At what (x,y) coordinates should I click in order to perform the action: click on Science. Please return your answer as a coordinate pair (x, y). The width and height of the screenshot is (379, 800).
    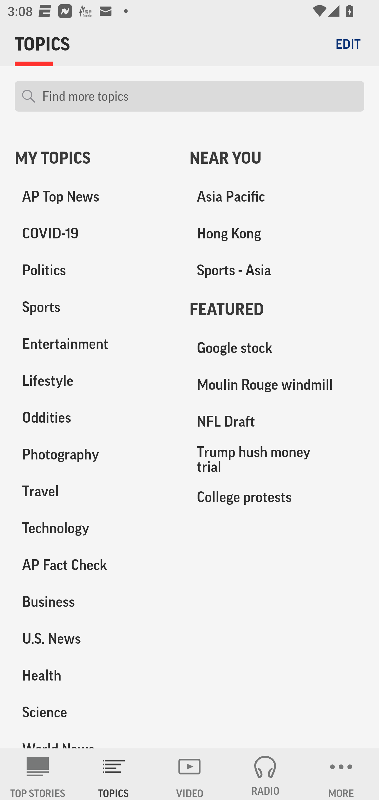
    Looking at the image, I should click on (95, 712).